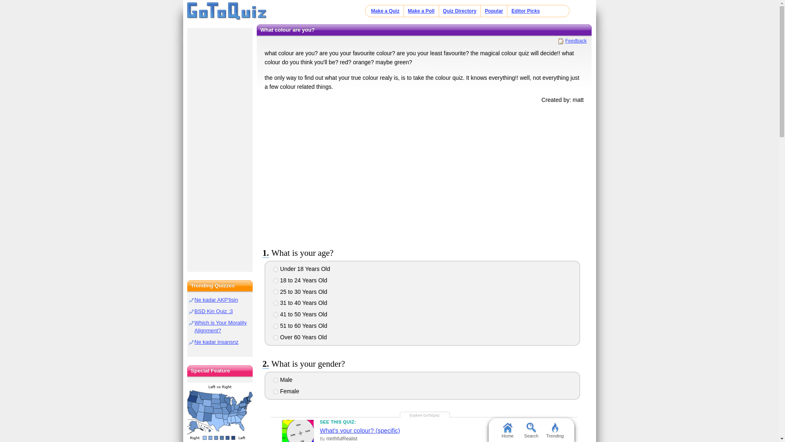 The height and width of the screenshot is (442, 785). What do you see at coordinates (420, 11) in the screenshot?
I see `Make a Poll` at bounding box center [420, 11].